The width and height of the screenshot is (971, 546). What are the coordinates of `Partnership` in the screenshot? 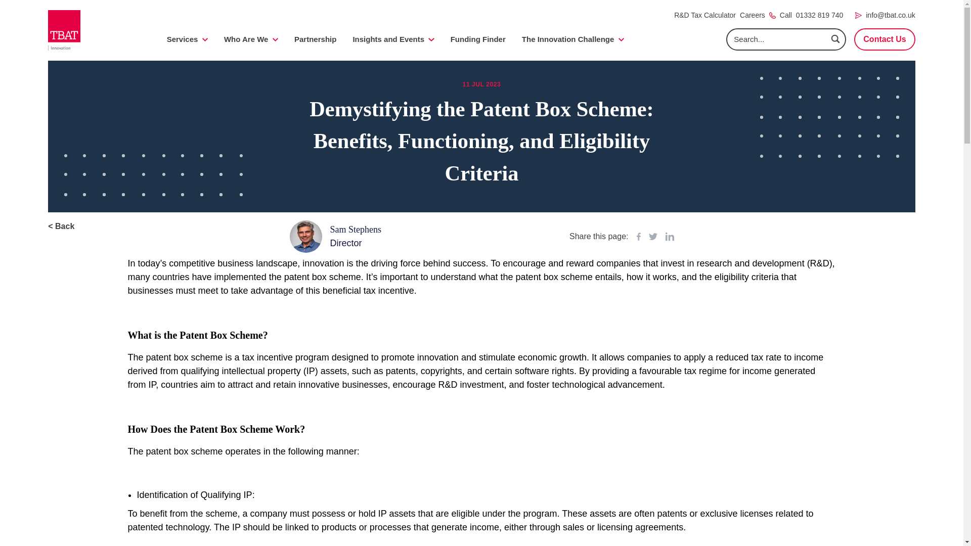 It's located at (315, 39).